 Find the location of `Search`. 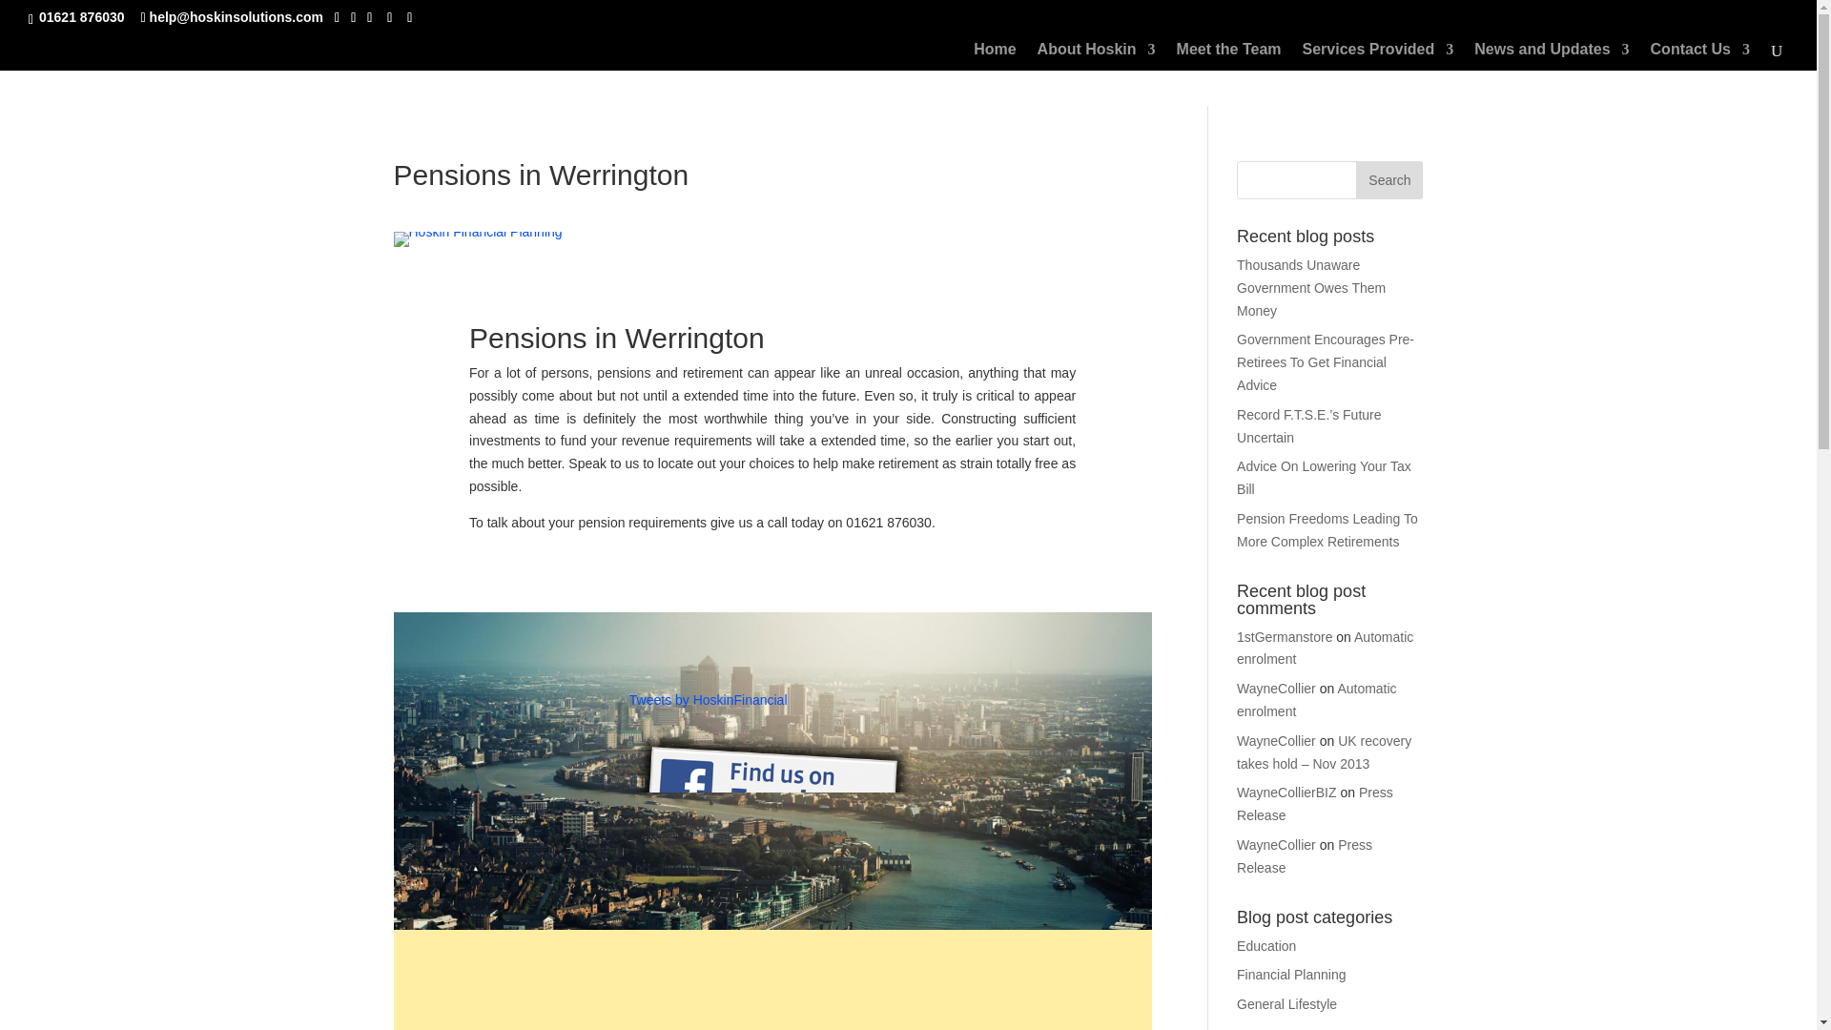

Search is located at coordinates (1389, 179).